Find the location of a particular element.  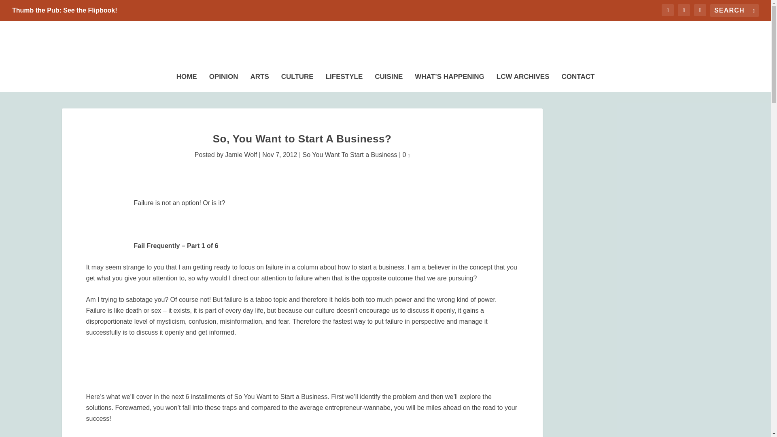

CULTURE is located at coordinates (297, 81).